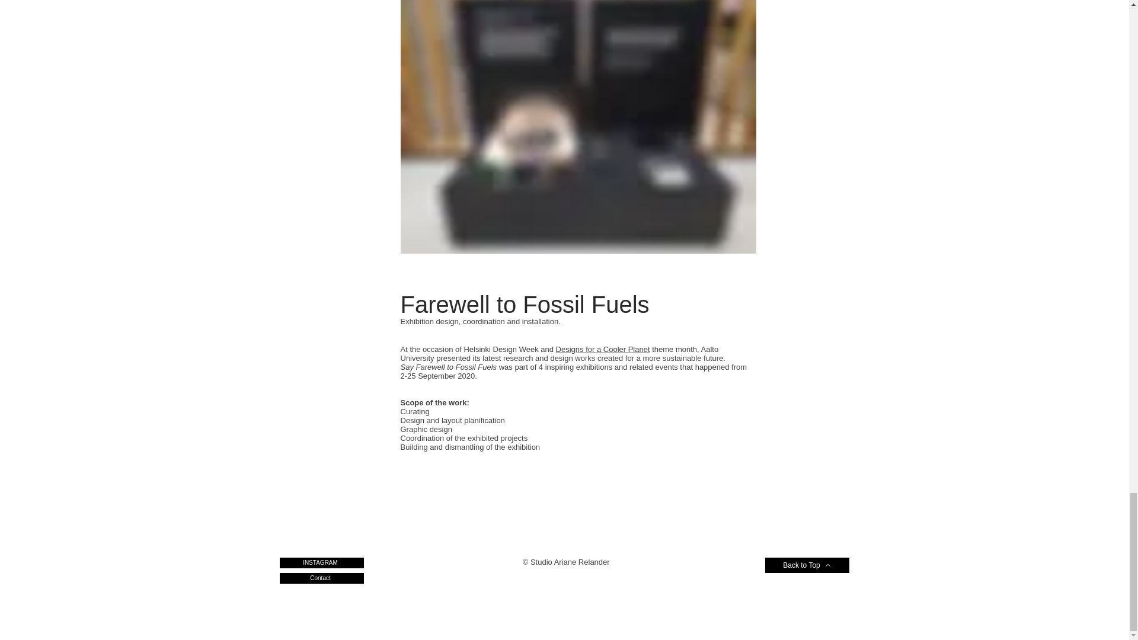  What do you see at coordinates (322, 563) in the screenshot?
I see `INSTAGRAM` at bounding box center [322, 563].